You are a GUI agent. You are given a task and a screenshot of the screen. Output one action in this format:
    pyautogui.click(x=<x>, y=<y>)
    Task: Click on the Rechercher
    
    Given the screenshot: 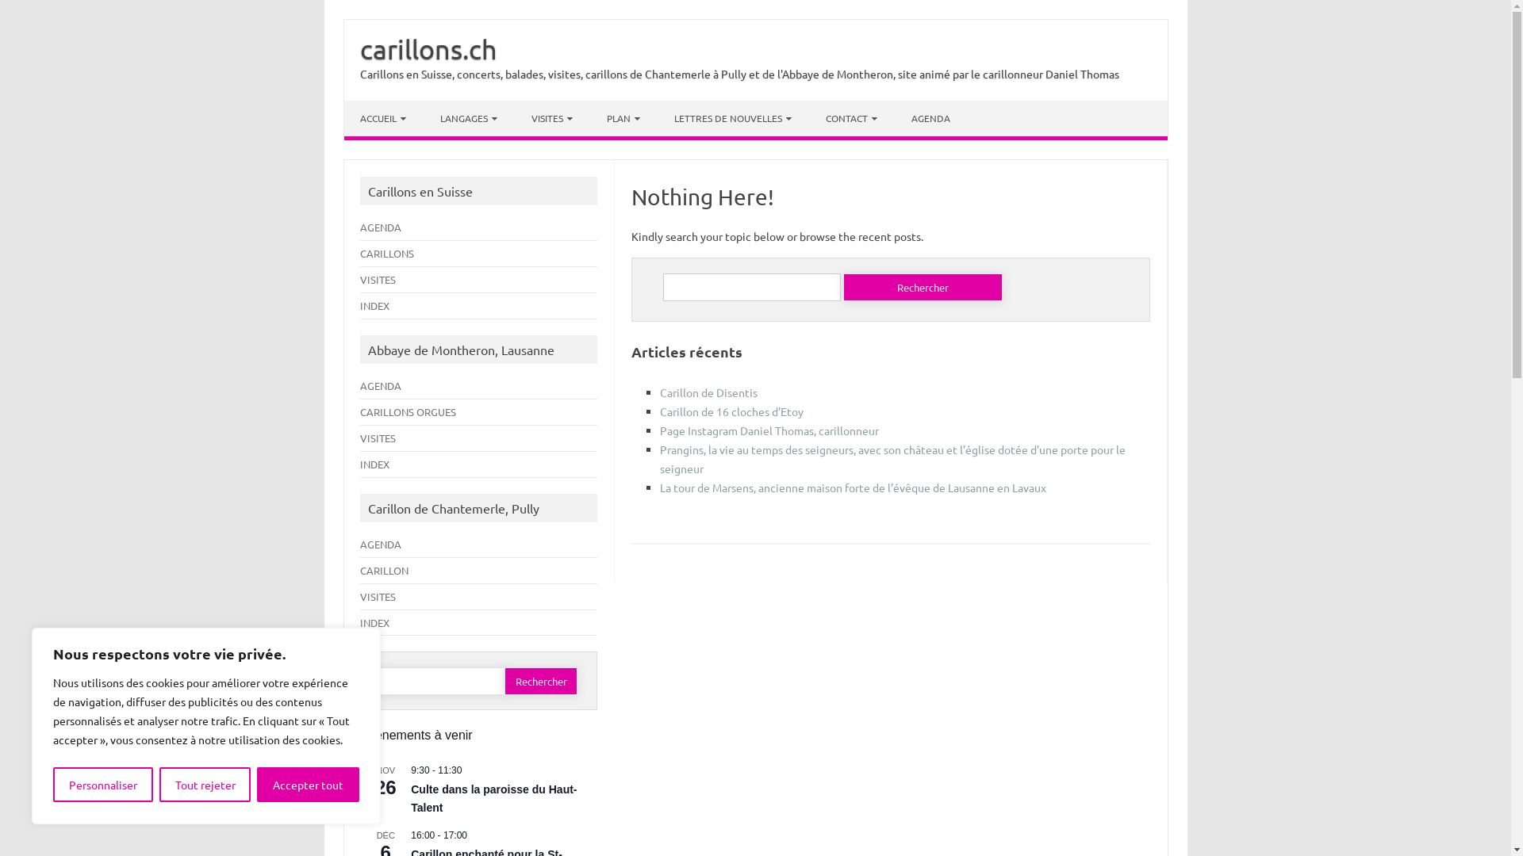 What is the action you would take?
    pyautogui.click(x=541, y=682)
    